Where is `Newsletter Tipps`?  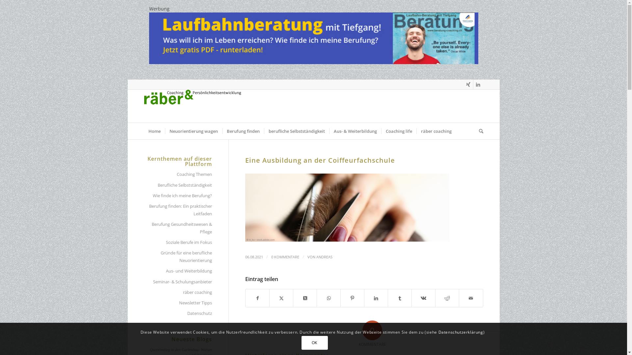 Newsletter Tipps is located at coordinates (178, 303).